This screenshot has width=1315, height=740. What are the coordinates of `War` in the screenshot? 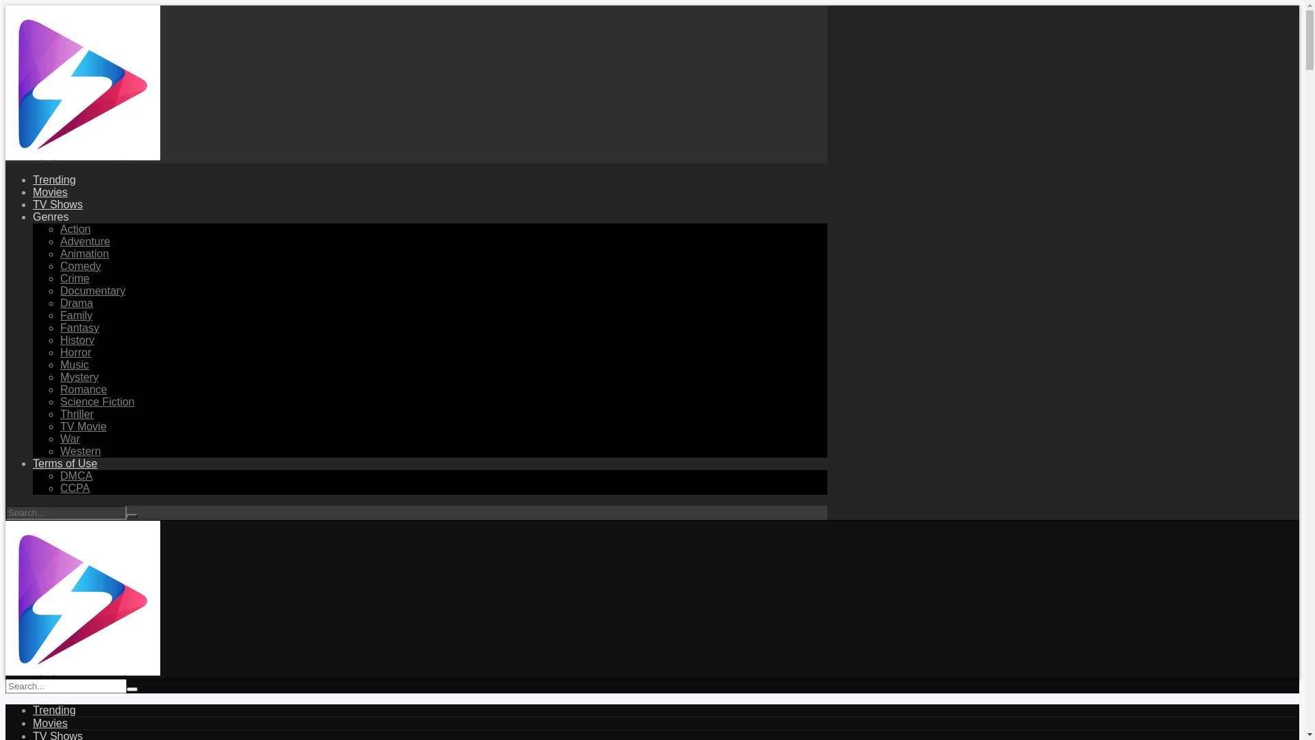 It's located at (70, 439).